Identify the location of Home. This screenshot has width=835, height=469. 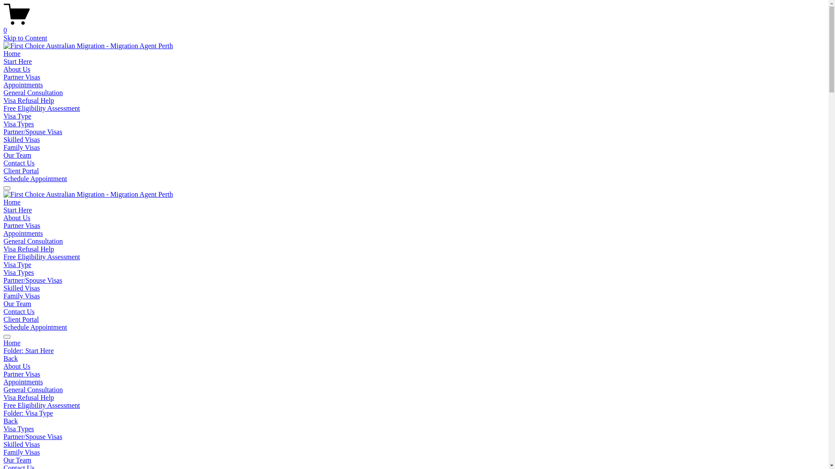
(12, 54).